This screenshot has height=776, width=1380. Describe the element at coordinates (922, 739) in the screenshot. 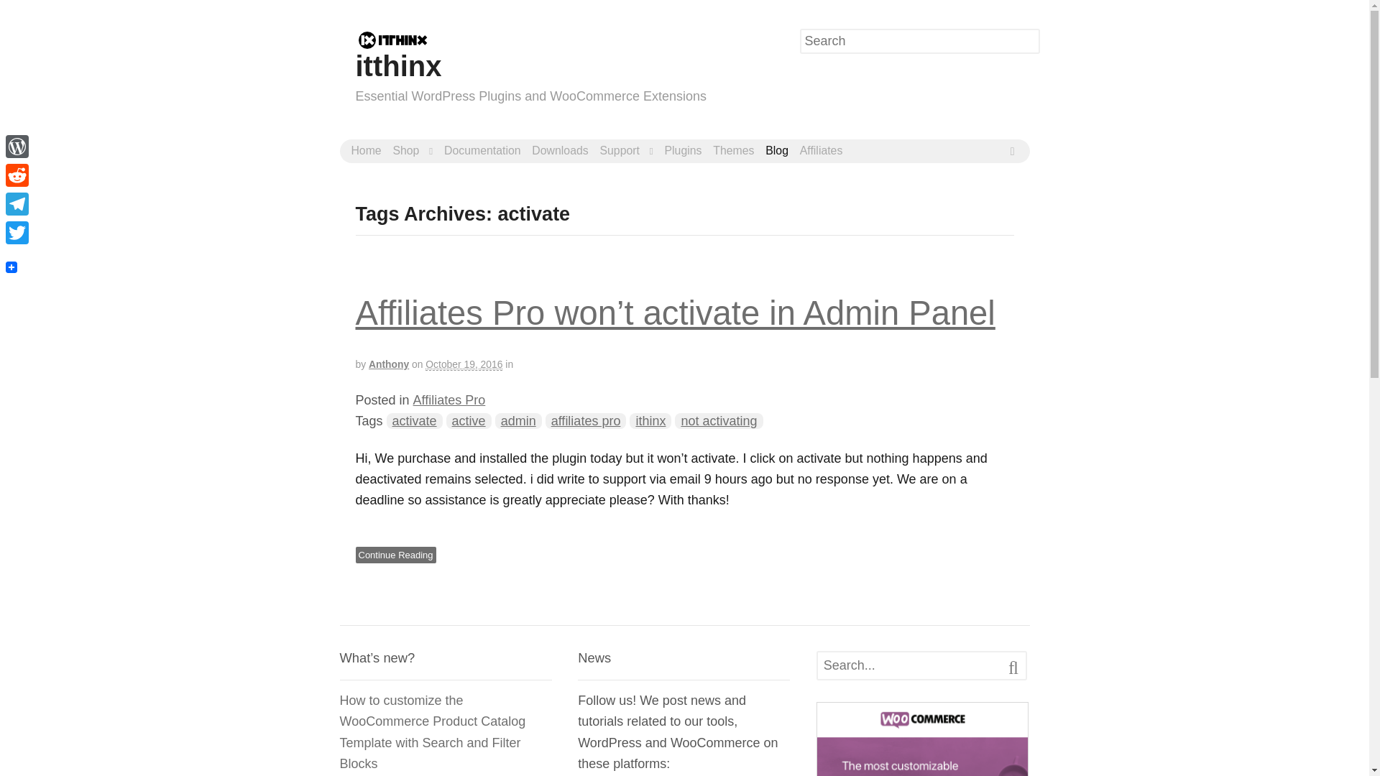

I see `WooCommerce` at that location.